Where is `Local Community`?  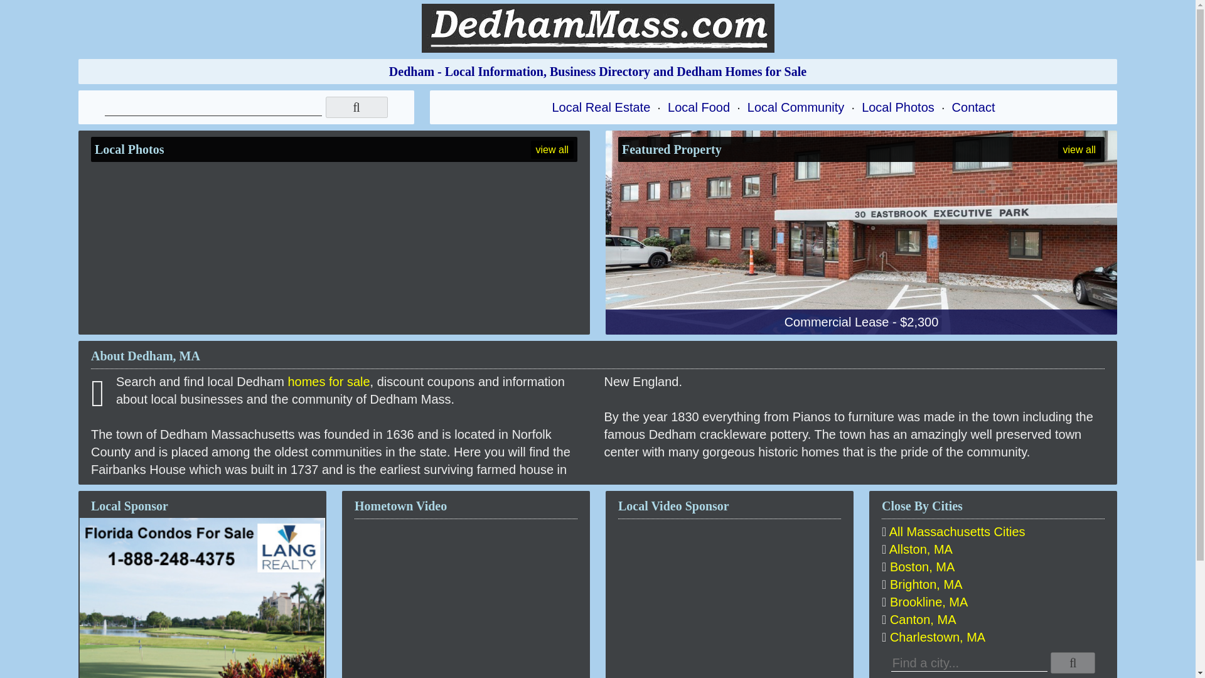
Local Community is located at coordinates (796, 107).